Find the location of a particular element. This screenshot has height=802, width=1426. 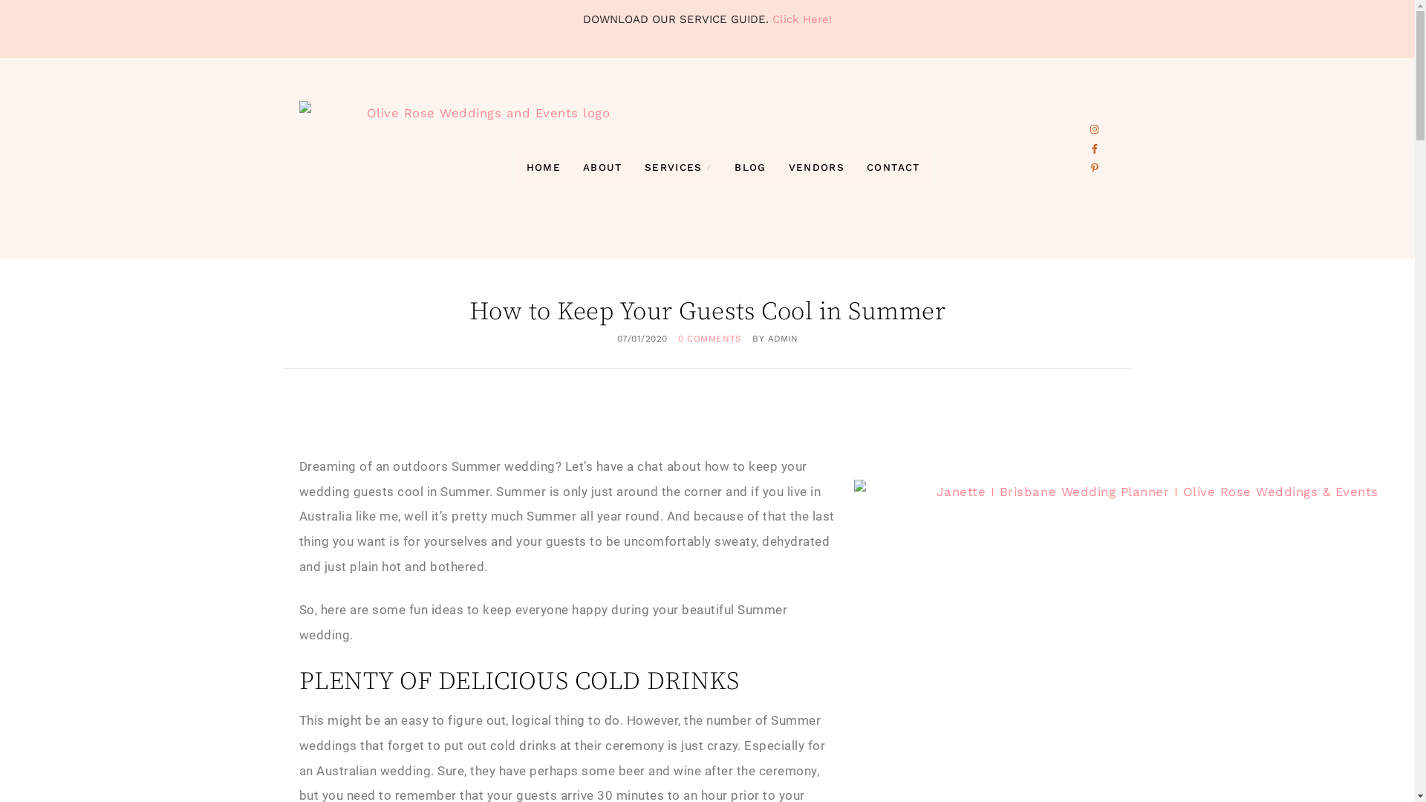

SERVICES is located at coordinates (679, 168).